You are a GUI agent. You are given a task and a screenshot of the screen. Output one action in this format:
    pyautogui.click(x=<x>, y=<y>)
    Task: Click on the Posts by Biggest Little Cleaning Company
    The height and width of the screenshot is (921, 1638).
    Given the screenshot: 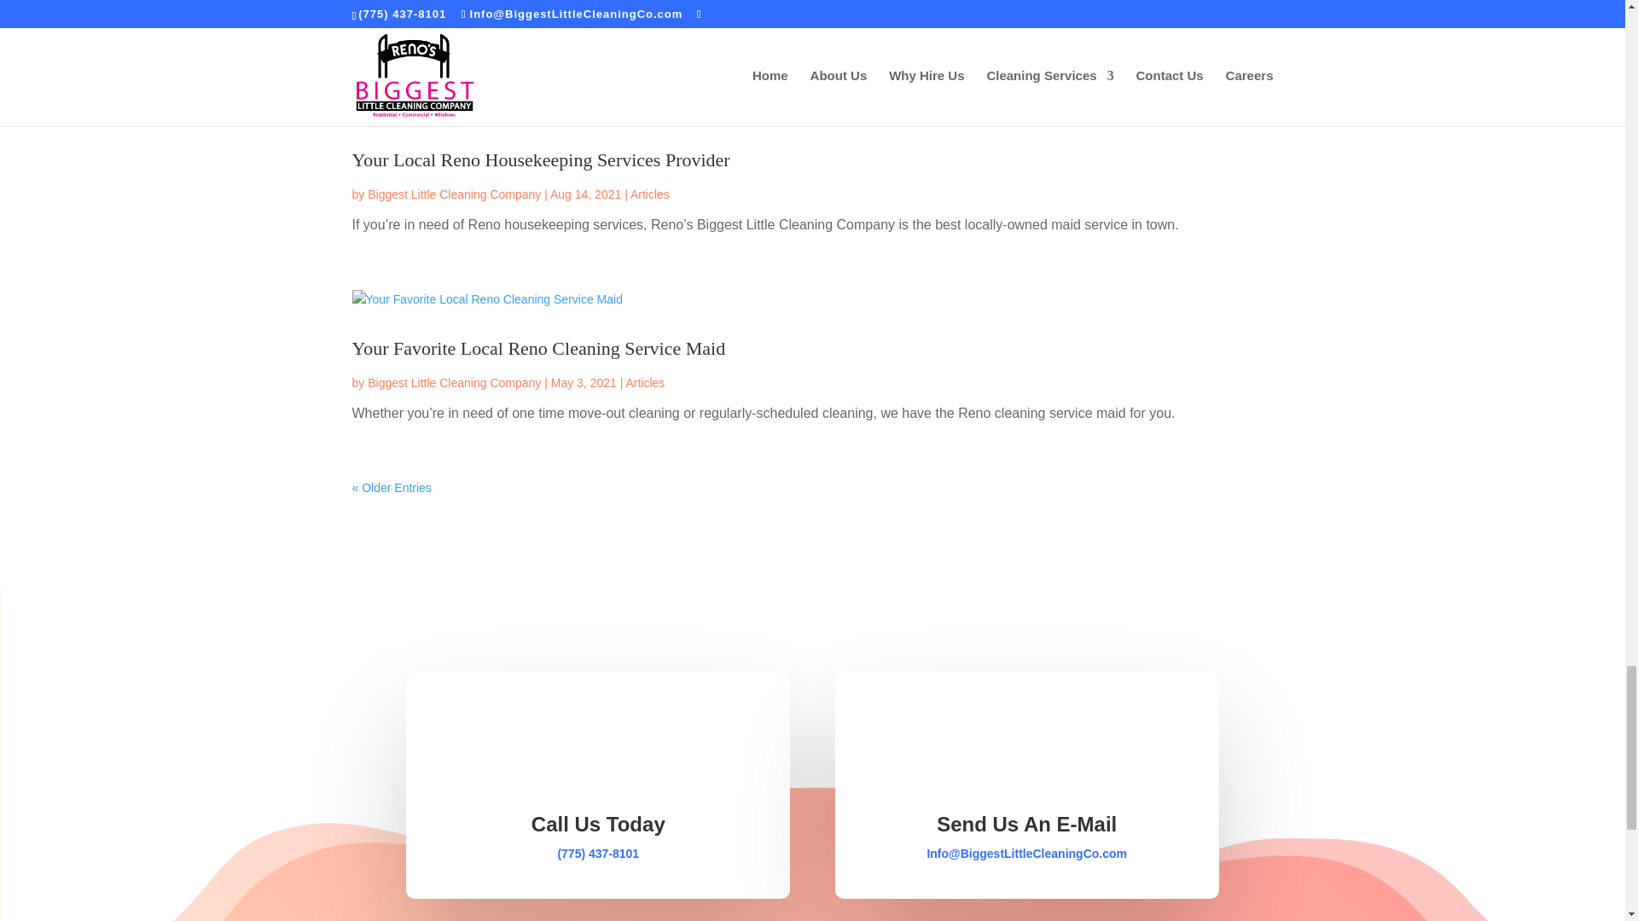 What is the action you would take?
    pyautogui.click(x=454, y=382)
    